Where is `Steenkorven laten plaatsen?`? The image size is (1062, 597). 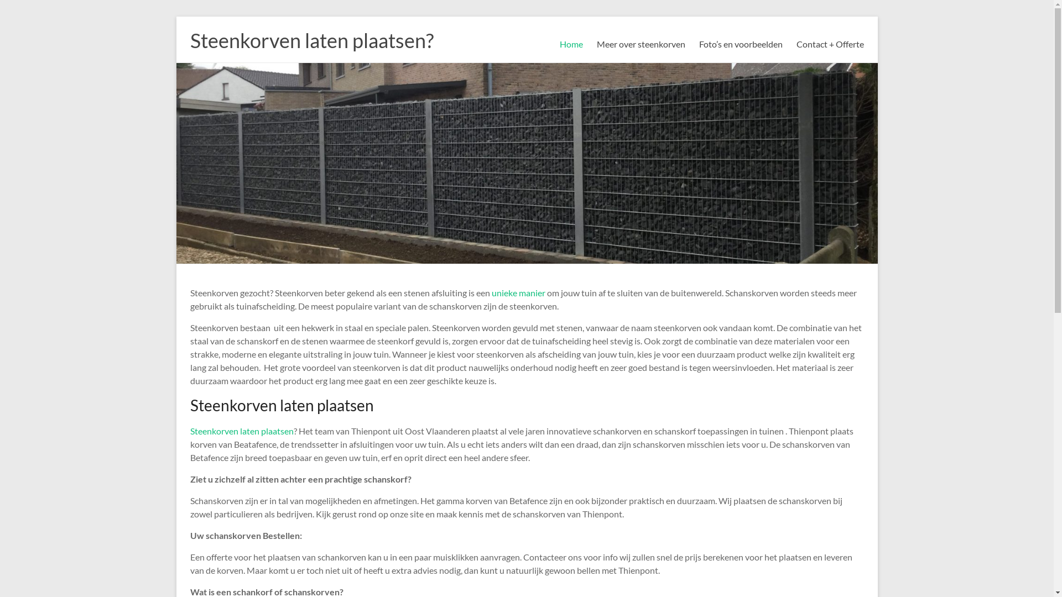 Steenkorven laten plaatsen? is located at coordinates (312, 40).